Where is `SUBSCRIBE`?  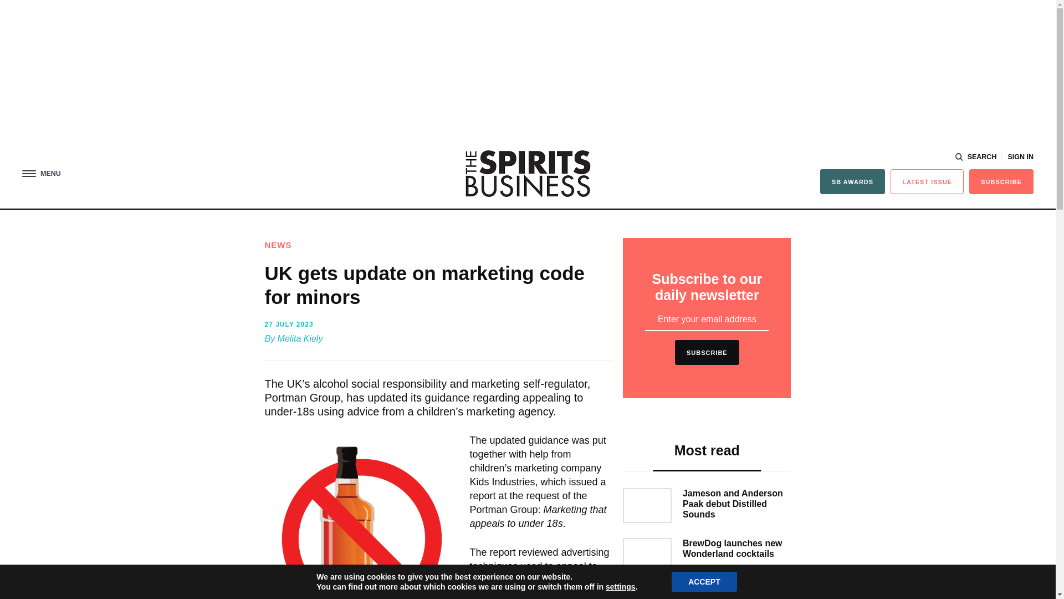 SUBSCRIBE is located at coordinates (1001, 181).